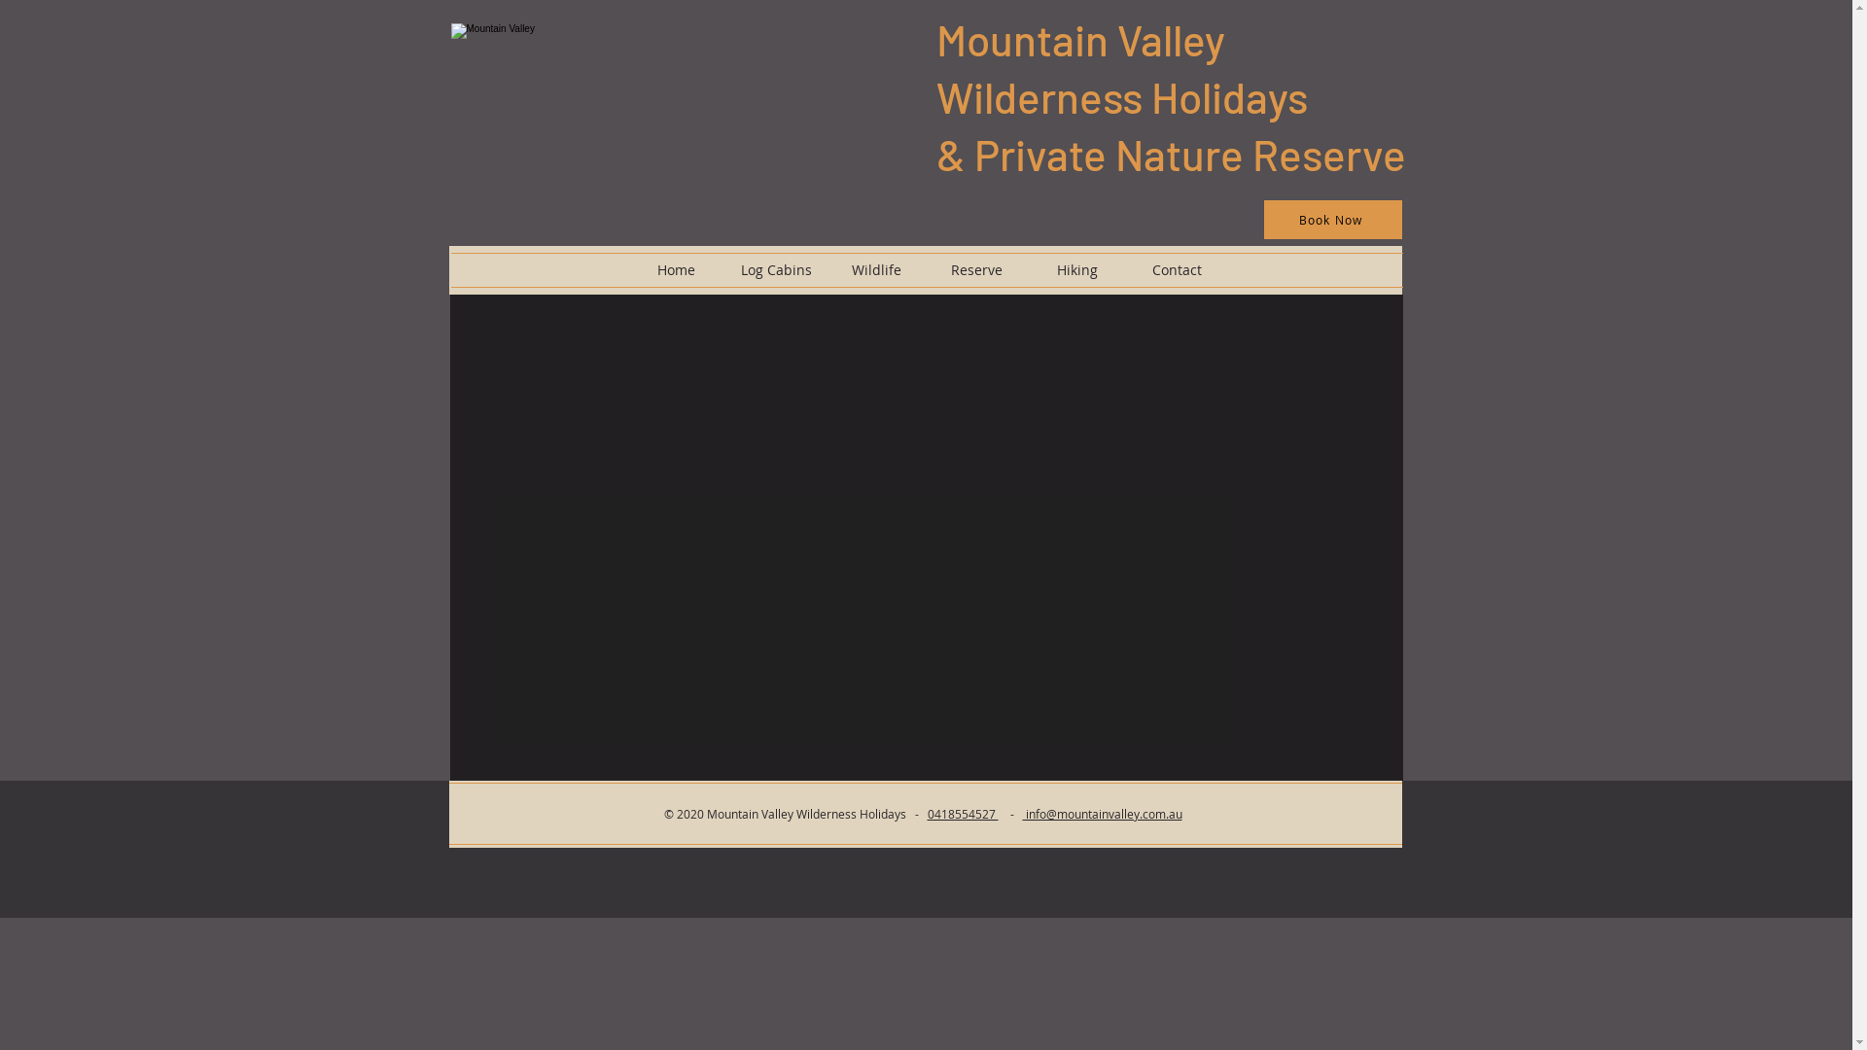 This screenshot has width=1867, height=1050. What do you see at coordinates (677, 270) in the screenshot?
I see `Home` at bounding box center [677, 270].